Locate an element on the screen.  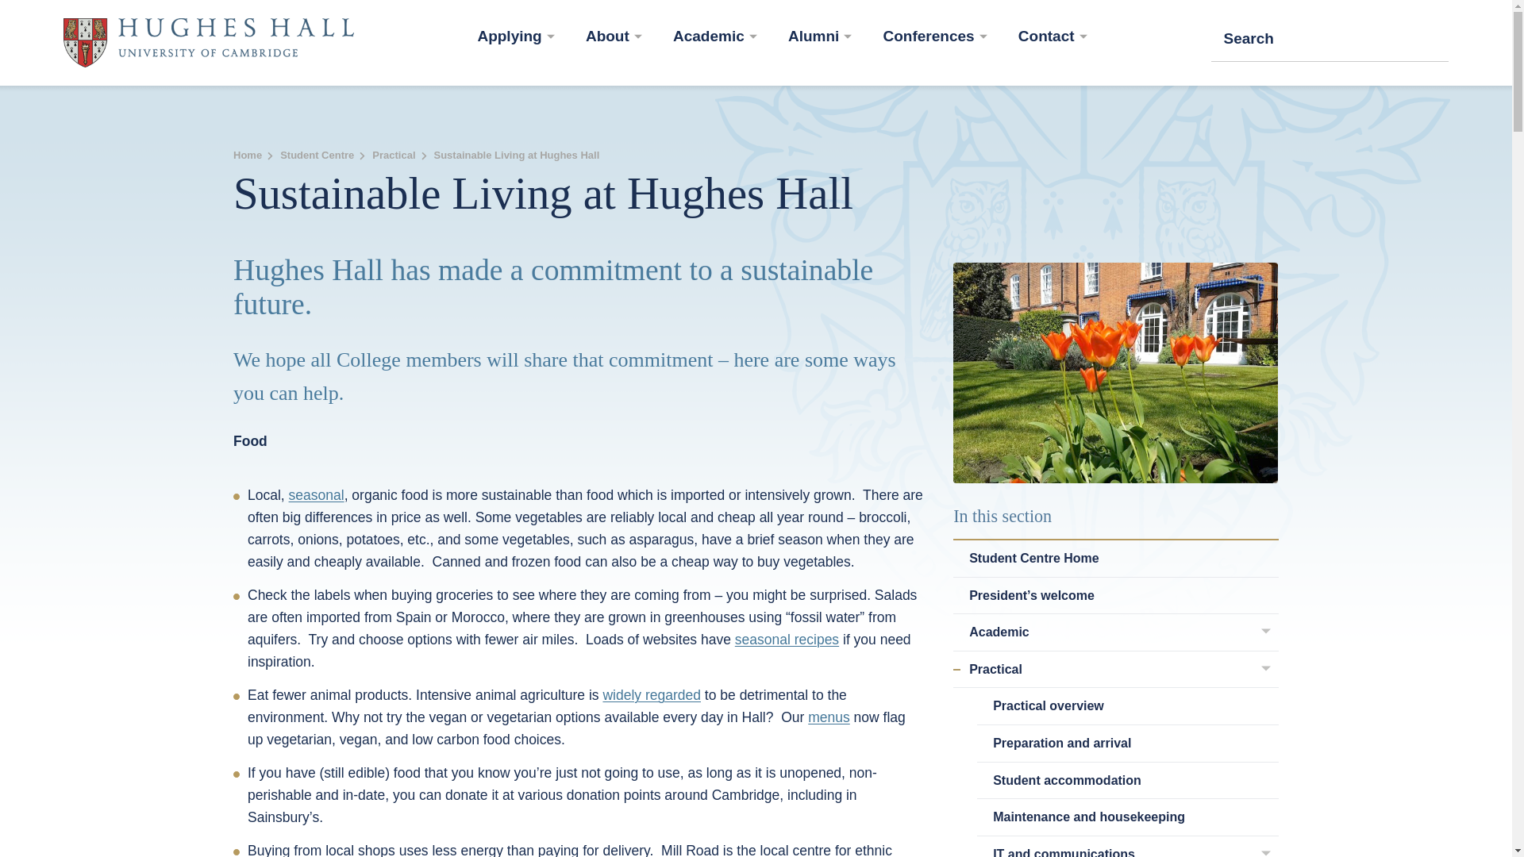
Applying is located at coordinates (515, 38).